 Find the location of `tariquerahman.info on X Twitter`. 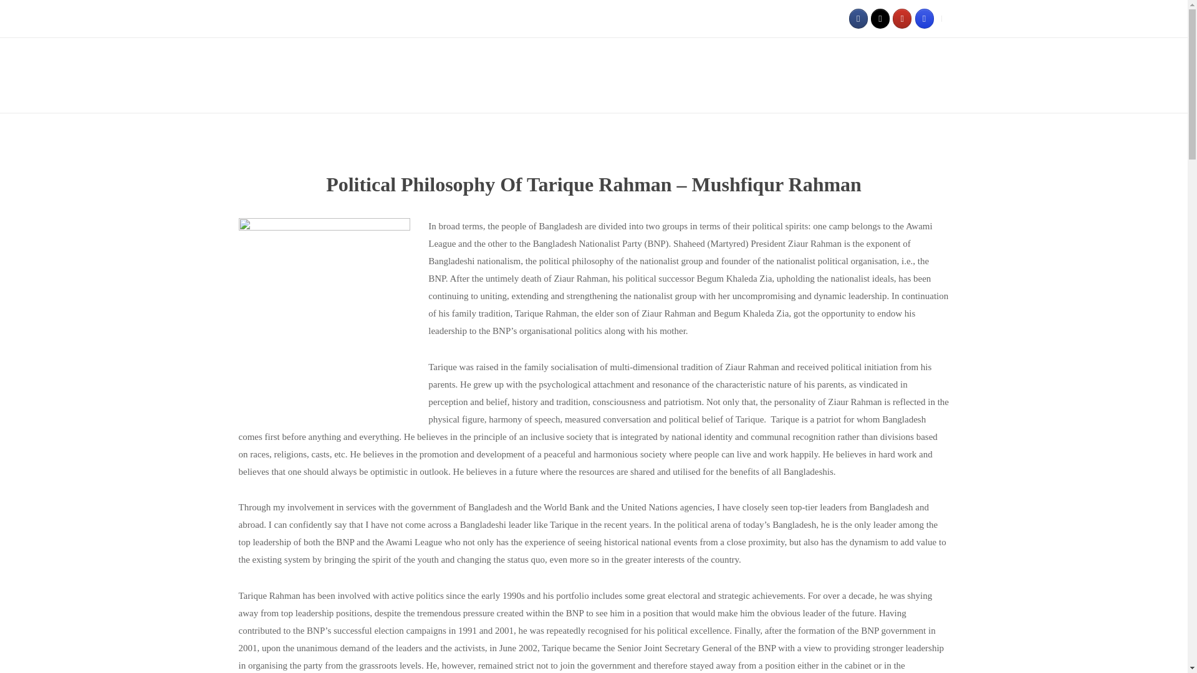

tariquerahman.info on X Twitter is located at coordinates (880, 19).